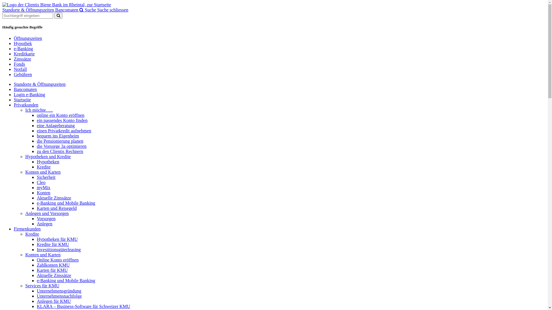 Image resolution: width=552 pixels, height=310 pixels. I want to click on Fonds, so click(20, 64).